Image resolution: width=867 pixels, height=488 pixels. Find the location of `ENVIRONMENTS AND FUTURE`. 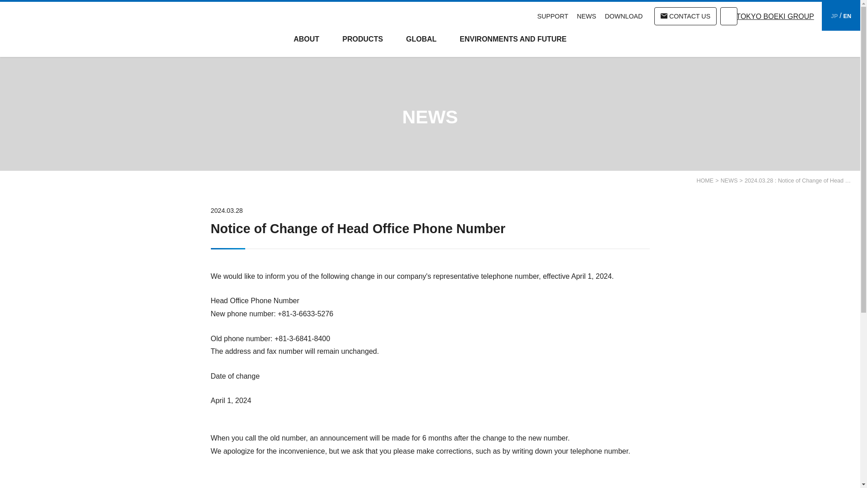

ENVIRONMENTS AND FUTURE is located at coordinates (513, 44).